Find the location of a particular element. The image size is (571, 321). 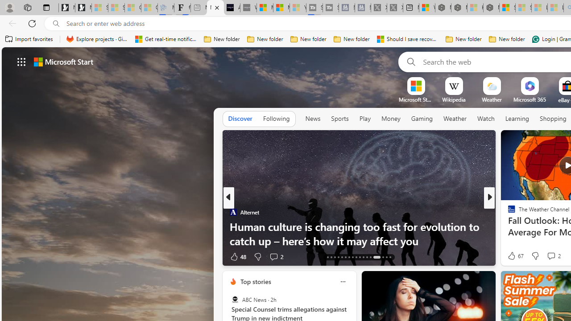

Following is located at coordinates (276, 119).